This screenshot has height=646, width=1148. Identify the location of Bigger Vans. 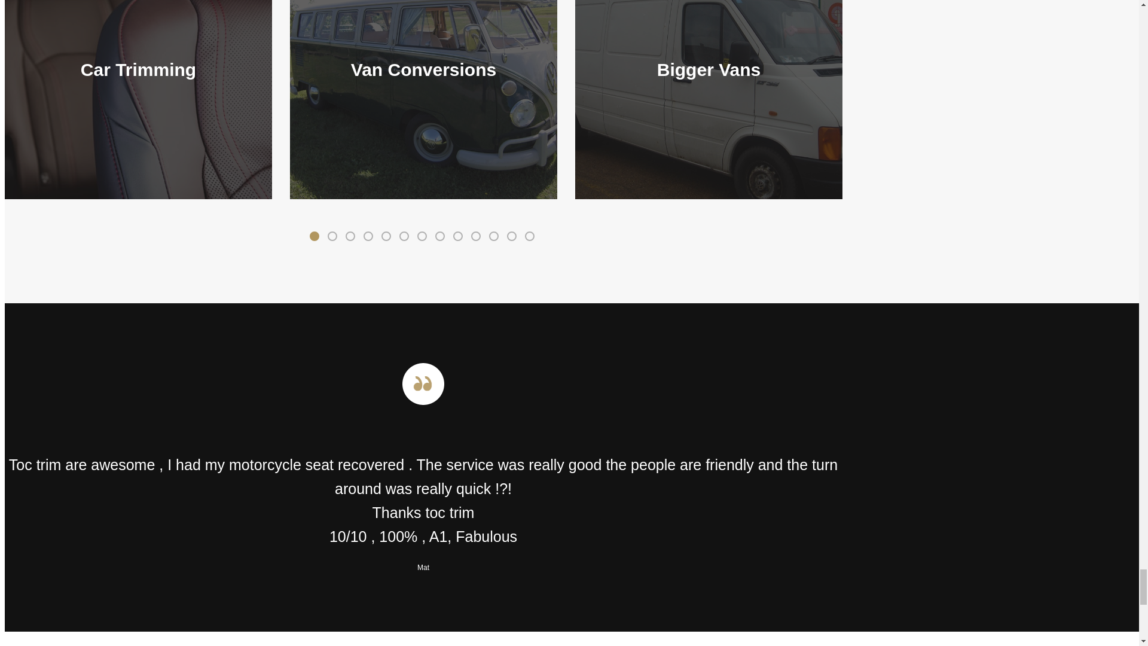
(709, 99).